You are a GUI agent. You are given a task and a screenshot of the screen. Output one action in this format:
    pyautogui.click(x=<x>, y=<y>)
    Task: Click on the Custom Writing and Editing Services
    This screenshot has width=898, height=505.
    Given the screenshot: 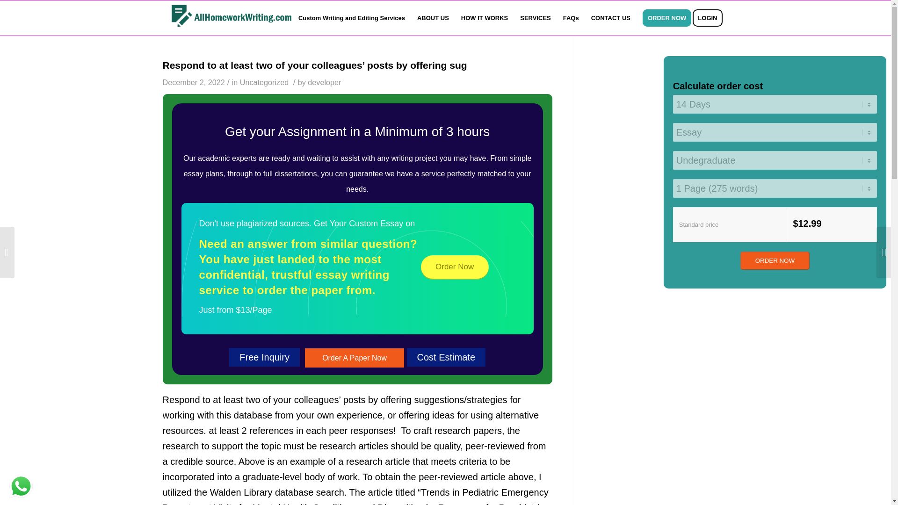 What is the action you would take?
    pyautogui.click(x=352, y=18)
    